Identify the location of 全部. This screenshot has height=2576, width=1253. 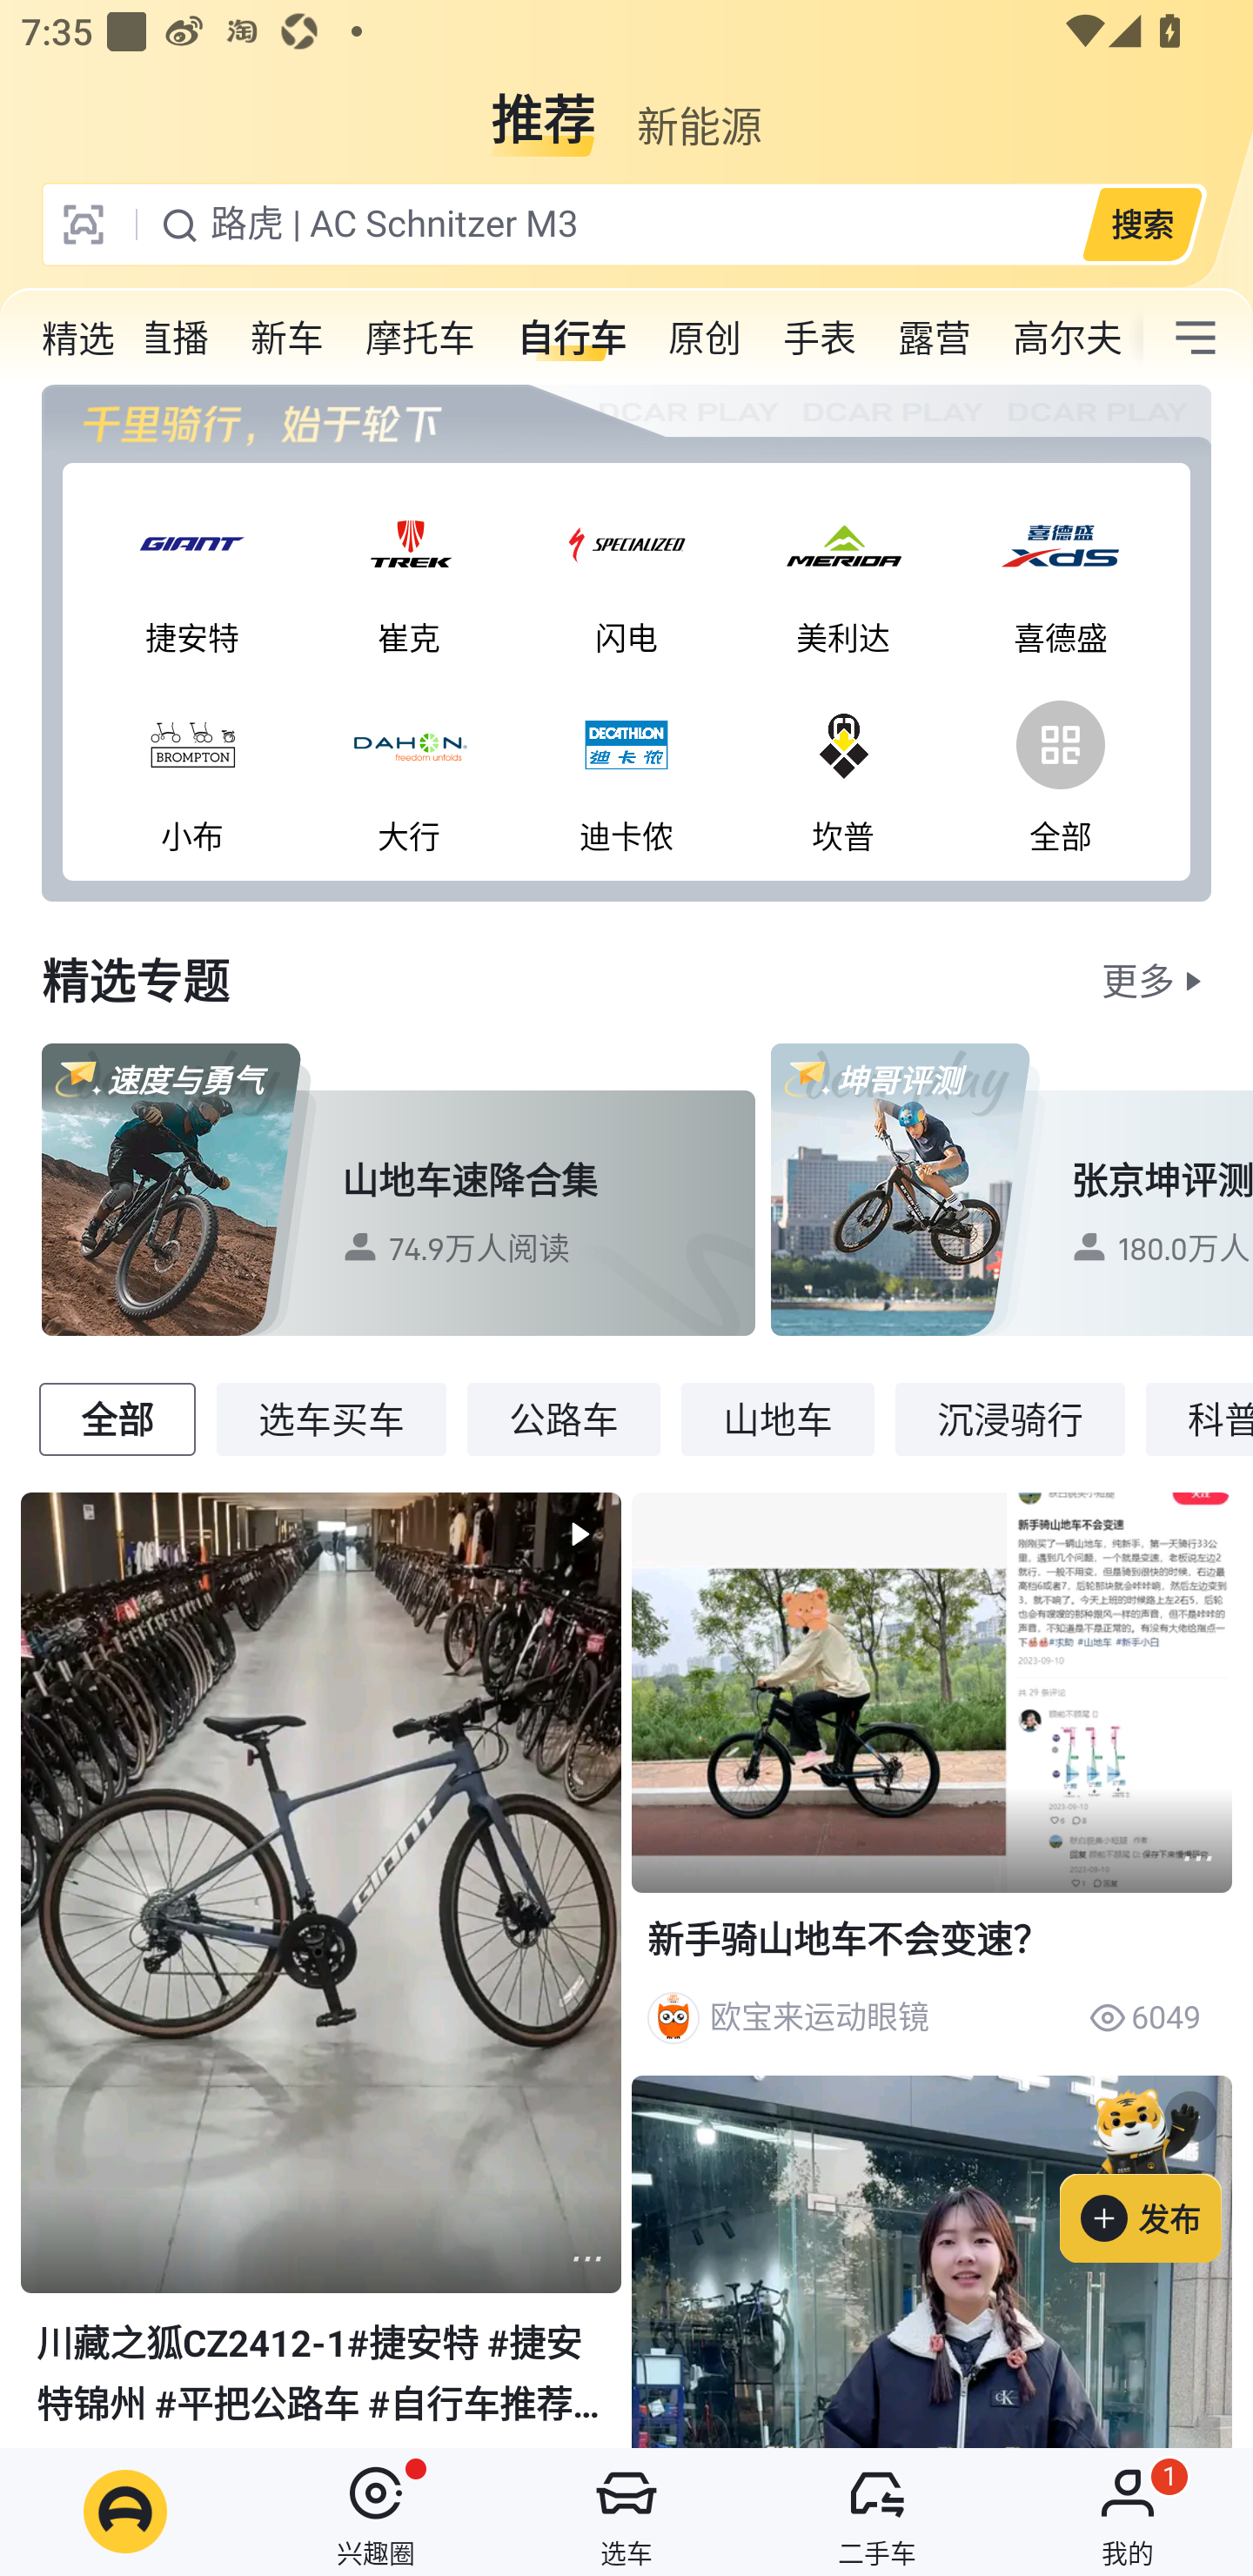
(117, 1419).